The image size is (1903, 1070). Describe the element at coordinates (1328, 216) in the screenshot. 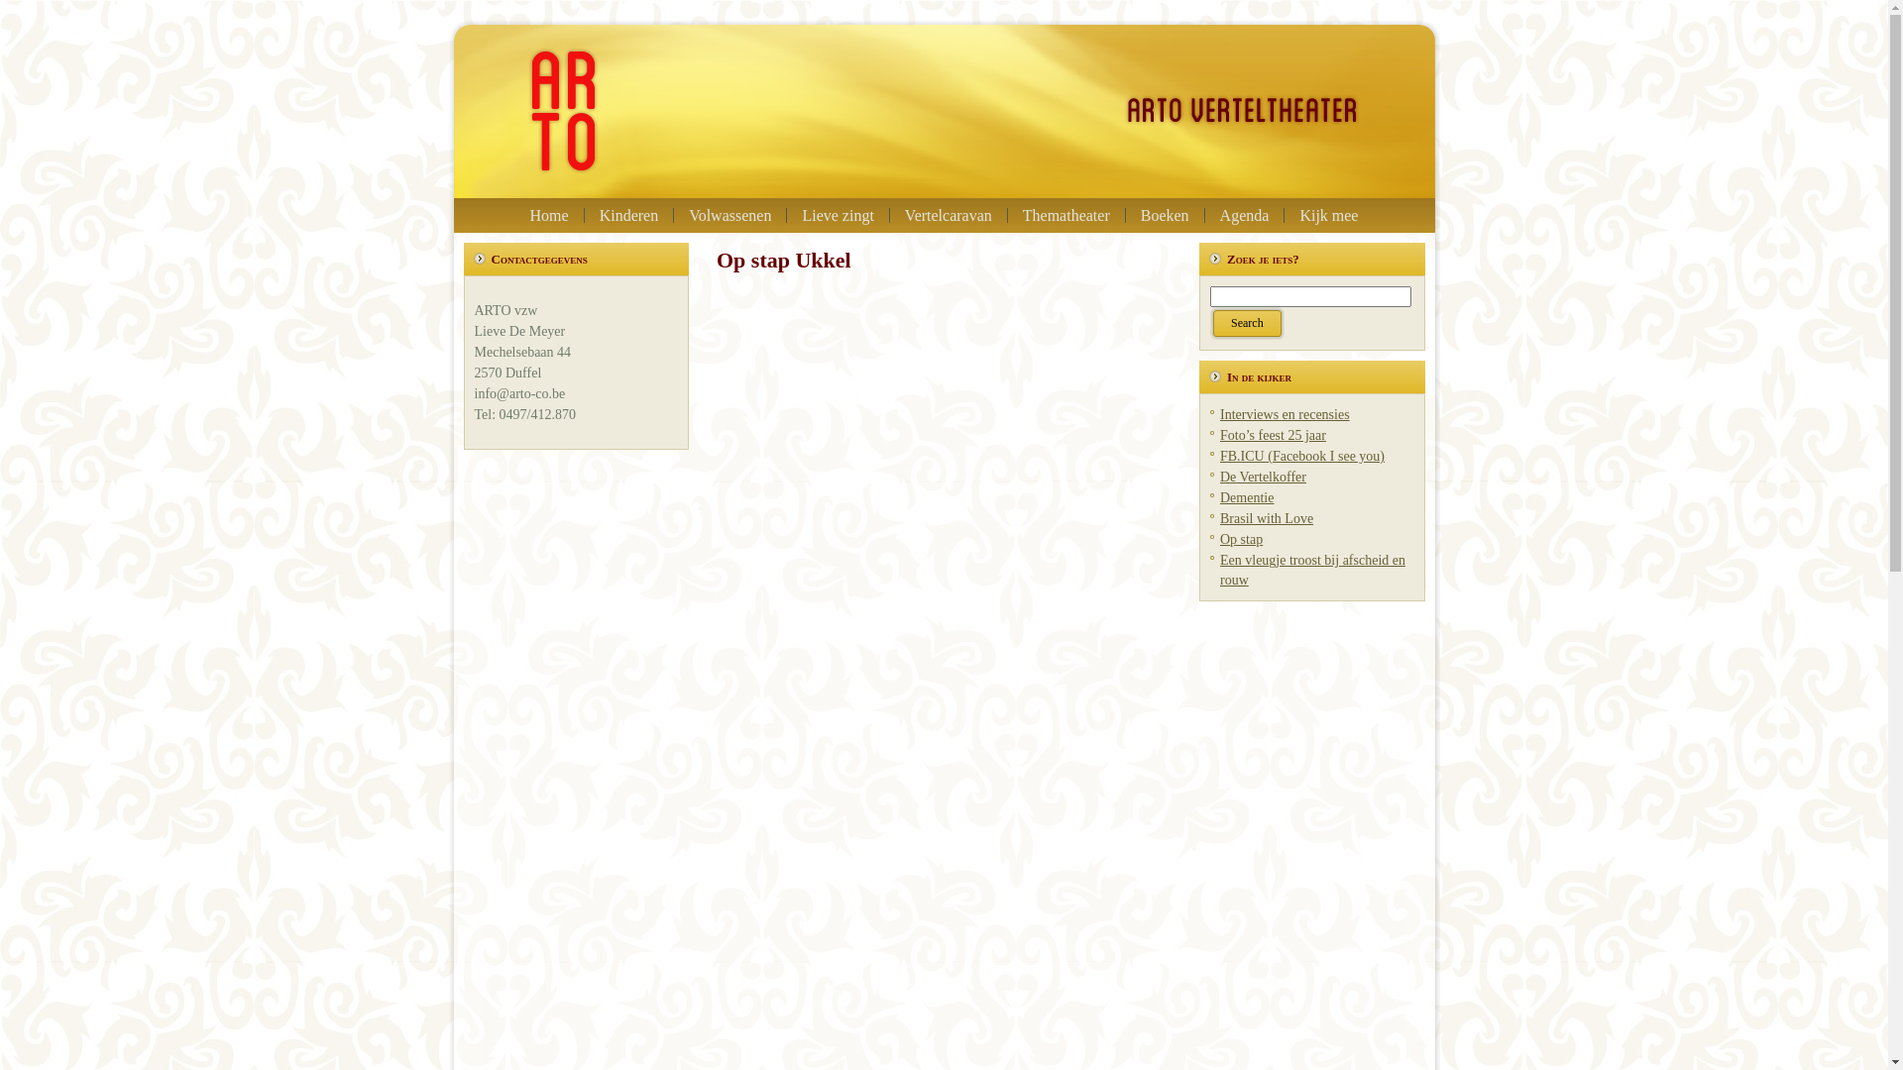

I see `Kijk mee` at that location.